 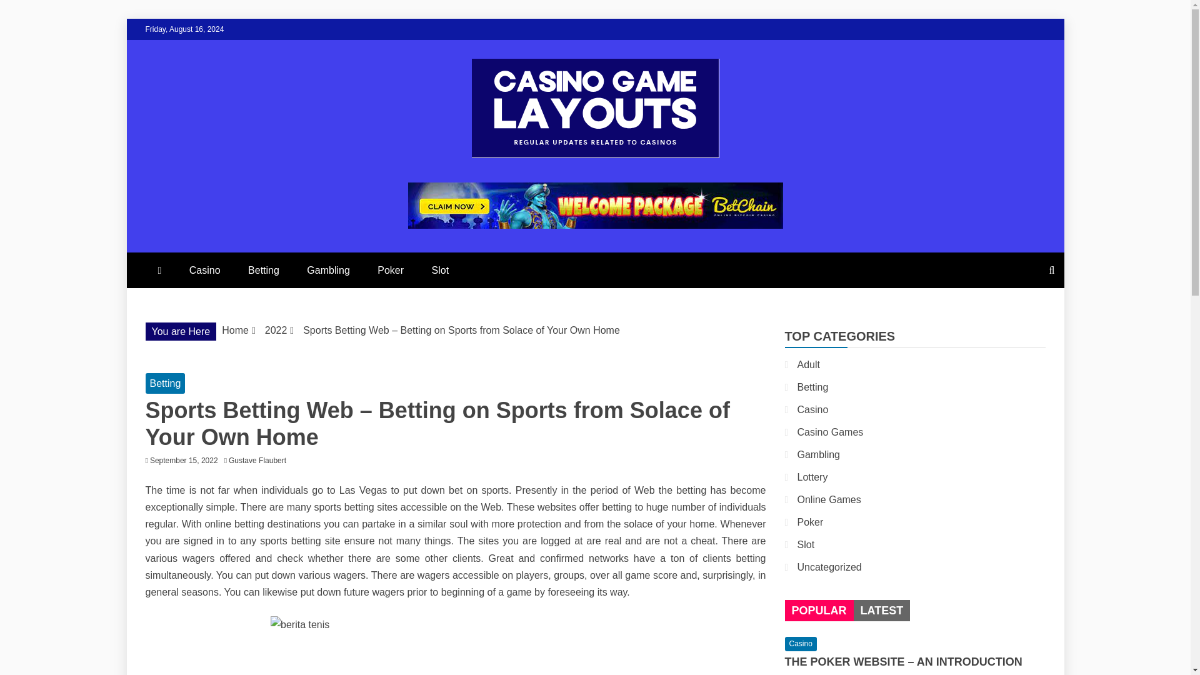 I want to click on 2022, so click(x=276, y=330).